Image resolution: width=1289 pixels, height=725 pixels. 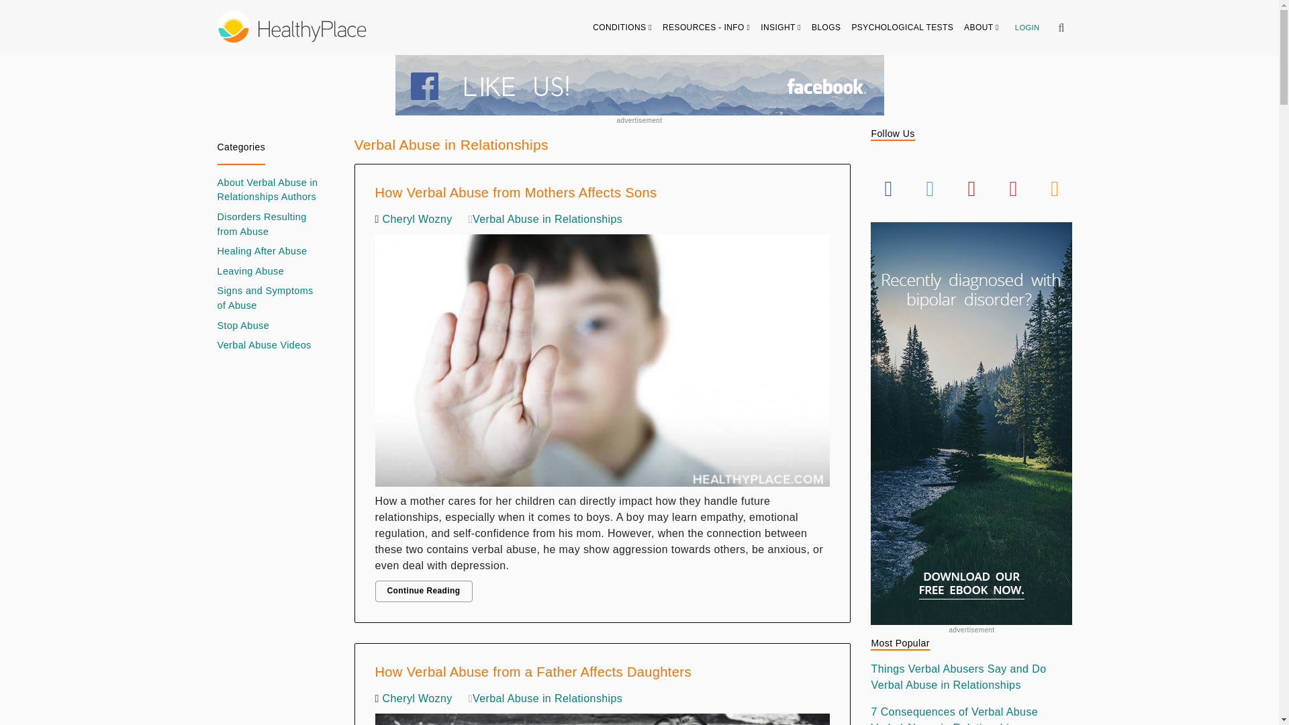 I want to click on How Verbal Abuse from a Father Affects Daughters, so click(x=602, y=716).